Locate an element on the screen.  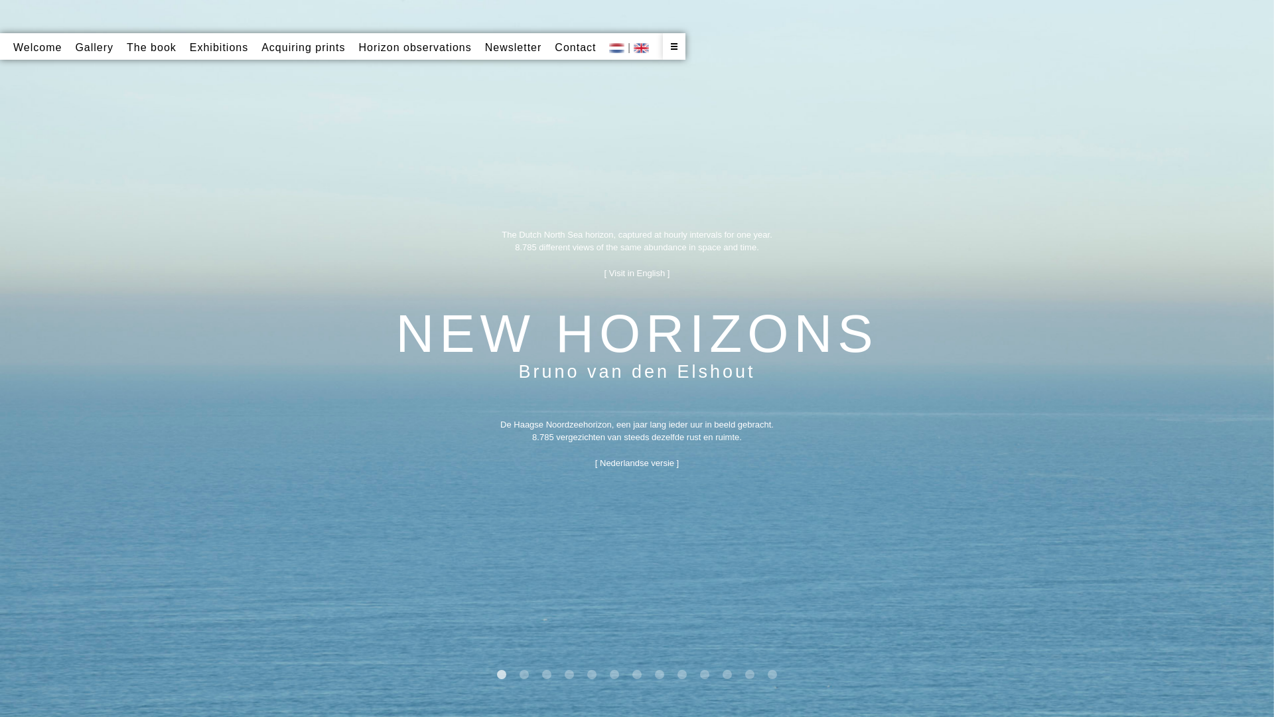
3 is located at coordinates (547, 675).